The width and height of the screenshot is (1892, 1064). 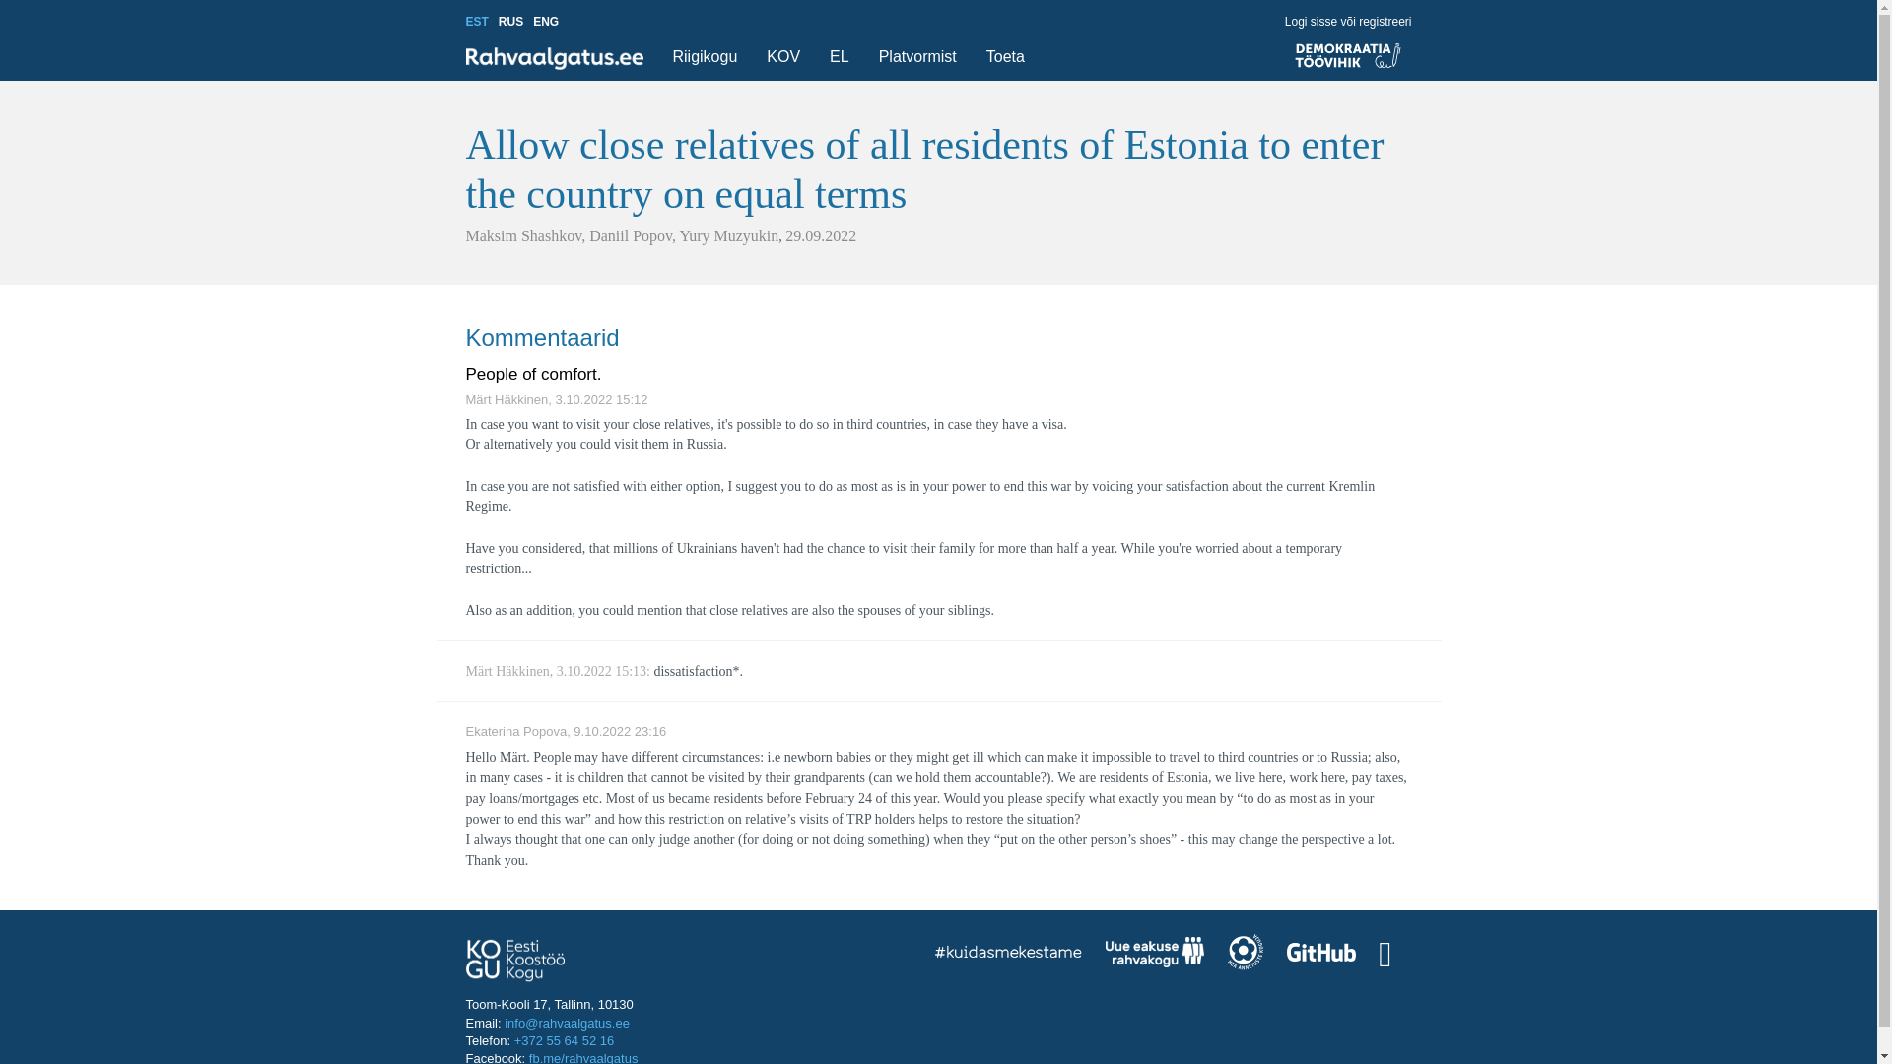 I want to click on 9.10.2022 23:16, so click(x=619, y=731).